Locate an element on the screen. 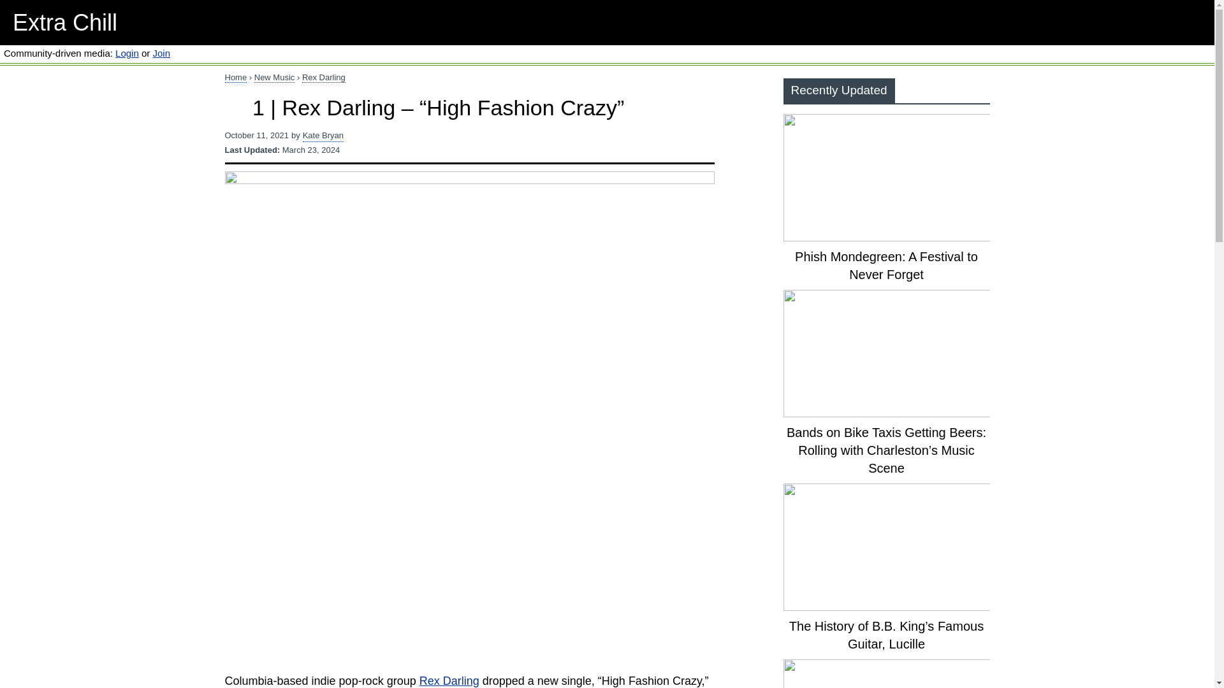  Kate Bryan is located at coordinates (323, 136).